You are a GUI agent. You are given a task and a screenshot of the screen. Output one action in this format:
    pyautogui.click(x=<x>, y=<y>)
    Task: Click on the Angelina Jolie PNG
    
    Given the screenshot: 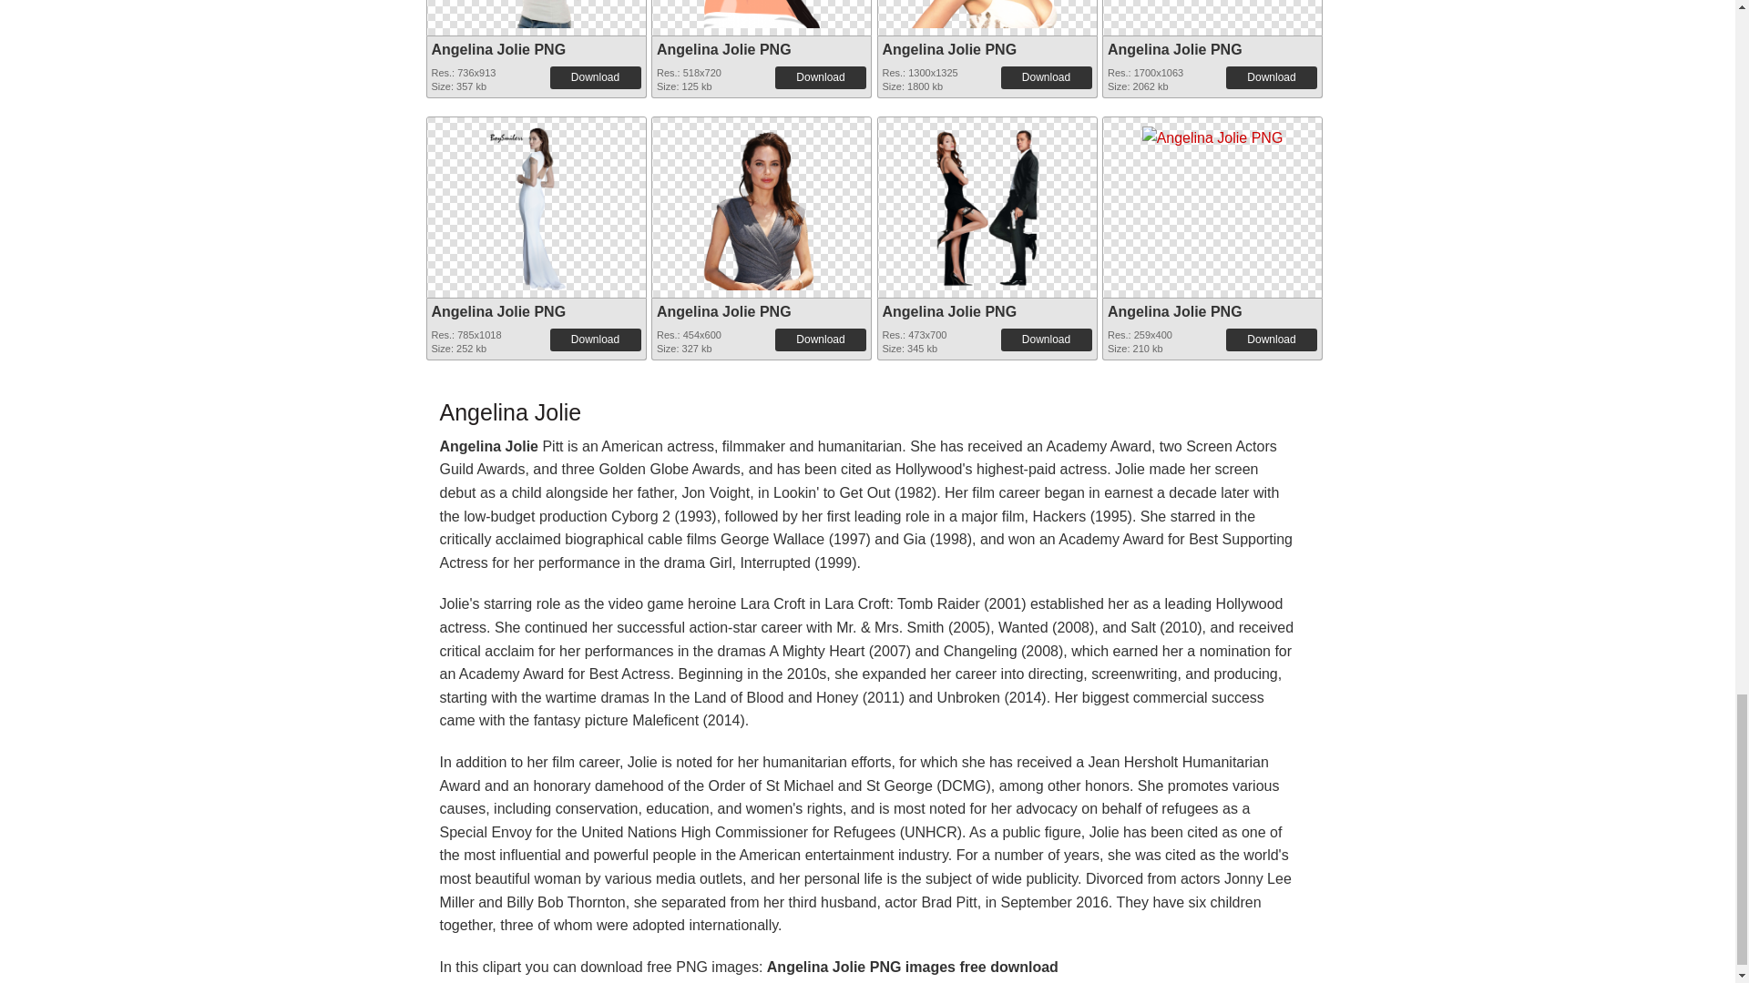 What is the action you would take?
    pyautogui.click(x=762, y=15)
    